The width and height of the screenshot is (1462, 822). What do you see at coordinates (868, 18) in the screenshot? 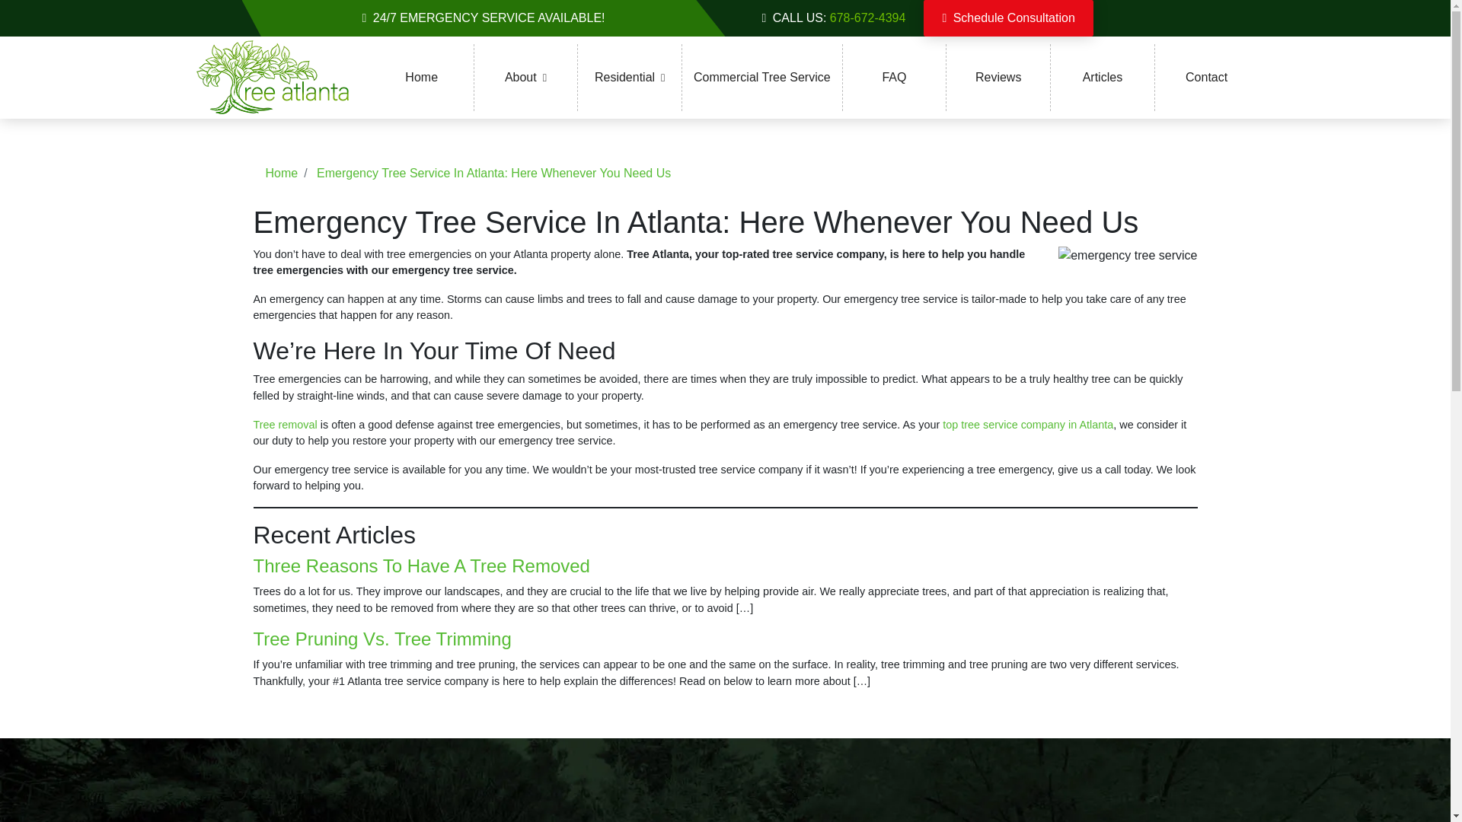
I see `678-672-4394` at bounding box center [868, 18].